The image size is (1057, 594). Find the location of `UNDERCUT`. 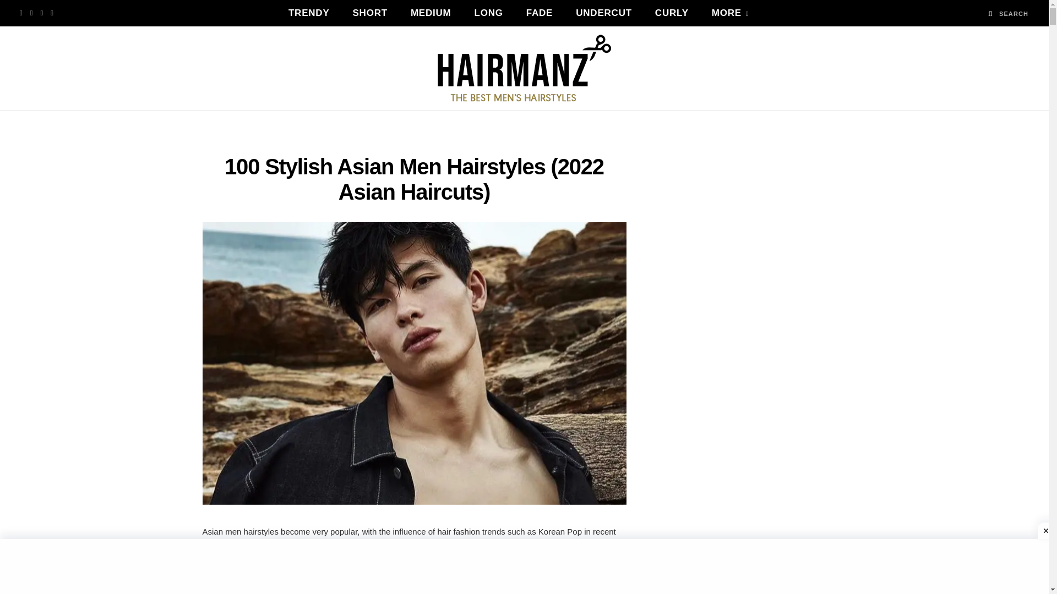

UNDERCUT is located at coordinates (604, 13).